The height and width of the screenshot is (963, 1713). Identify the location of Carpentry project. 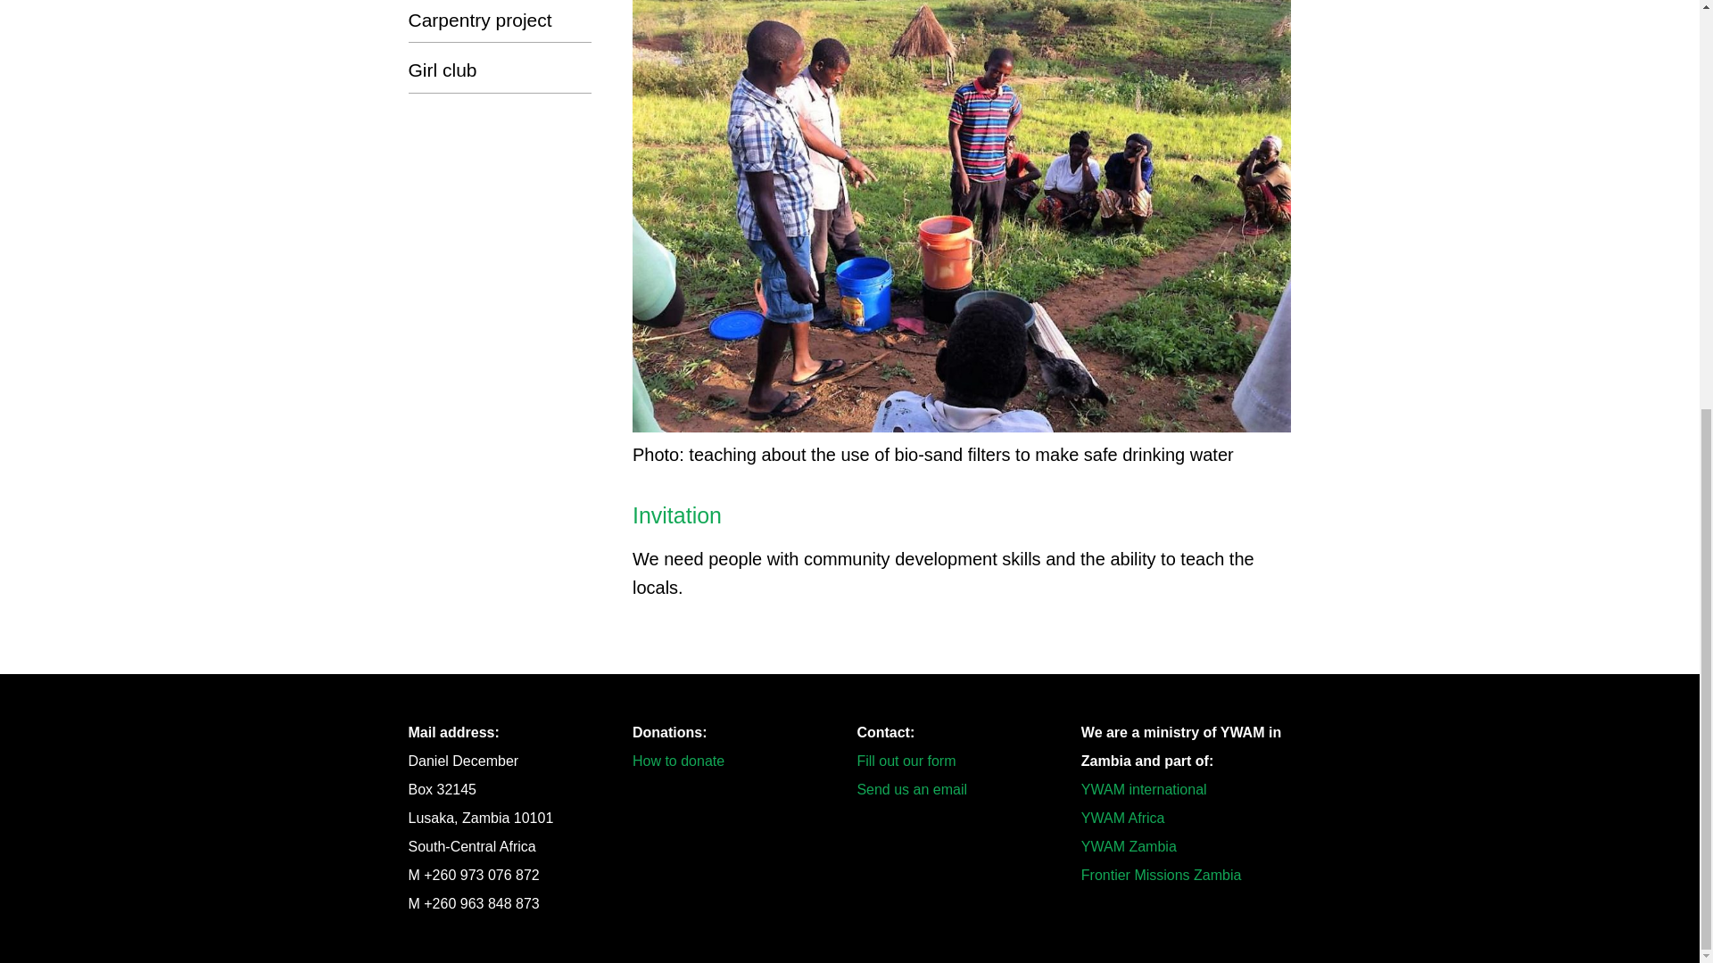
(501, 21).